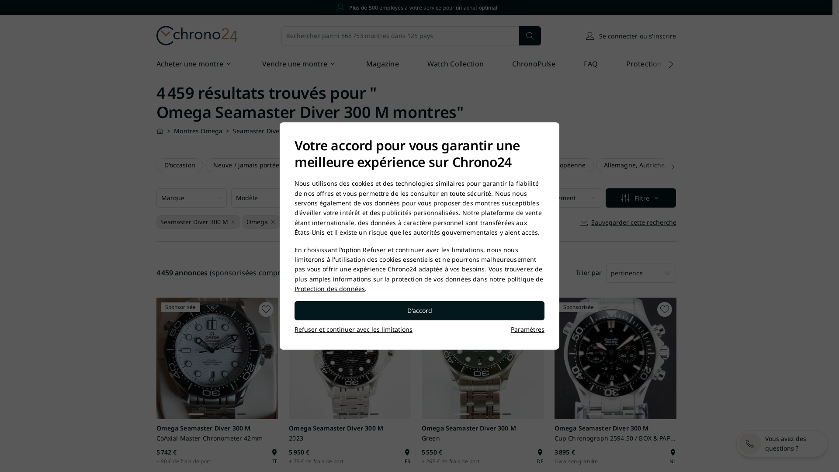 This screenshot has height=472, width=839. Describe the element at coordinates (423, 165) in the screenshot. I see `Protection des Acheteurs incluse` at that location.